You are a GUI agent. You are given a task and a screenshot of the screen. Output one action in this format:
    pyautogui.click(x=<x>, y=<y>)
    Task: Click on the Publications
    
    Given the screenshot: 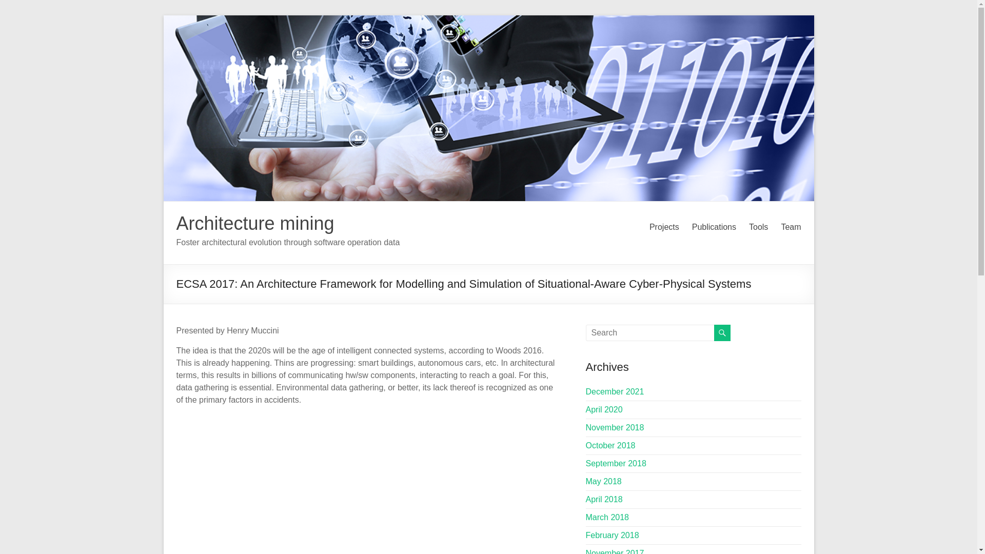 What is the action you would take?
    pyautogui.click(x=714, y=227)
    